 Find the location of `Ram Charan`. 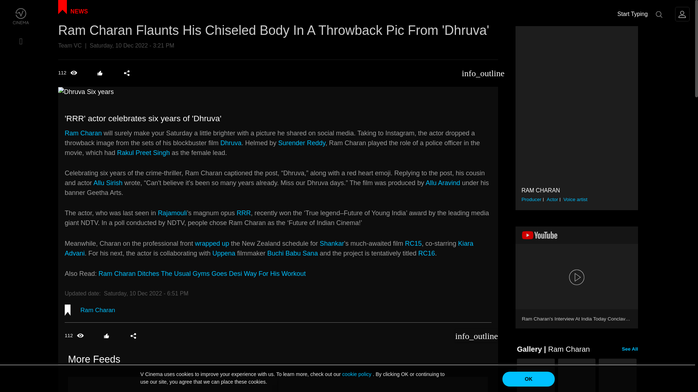

Ram Charan is located at coordinates (83, 133).